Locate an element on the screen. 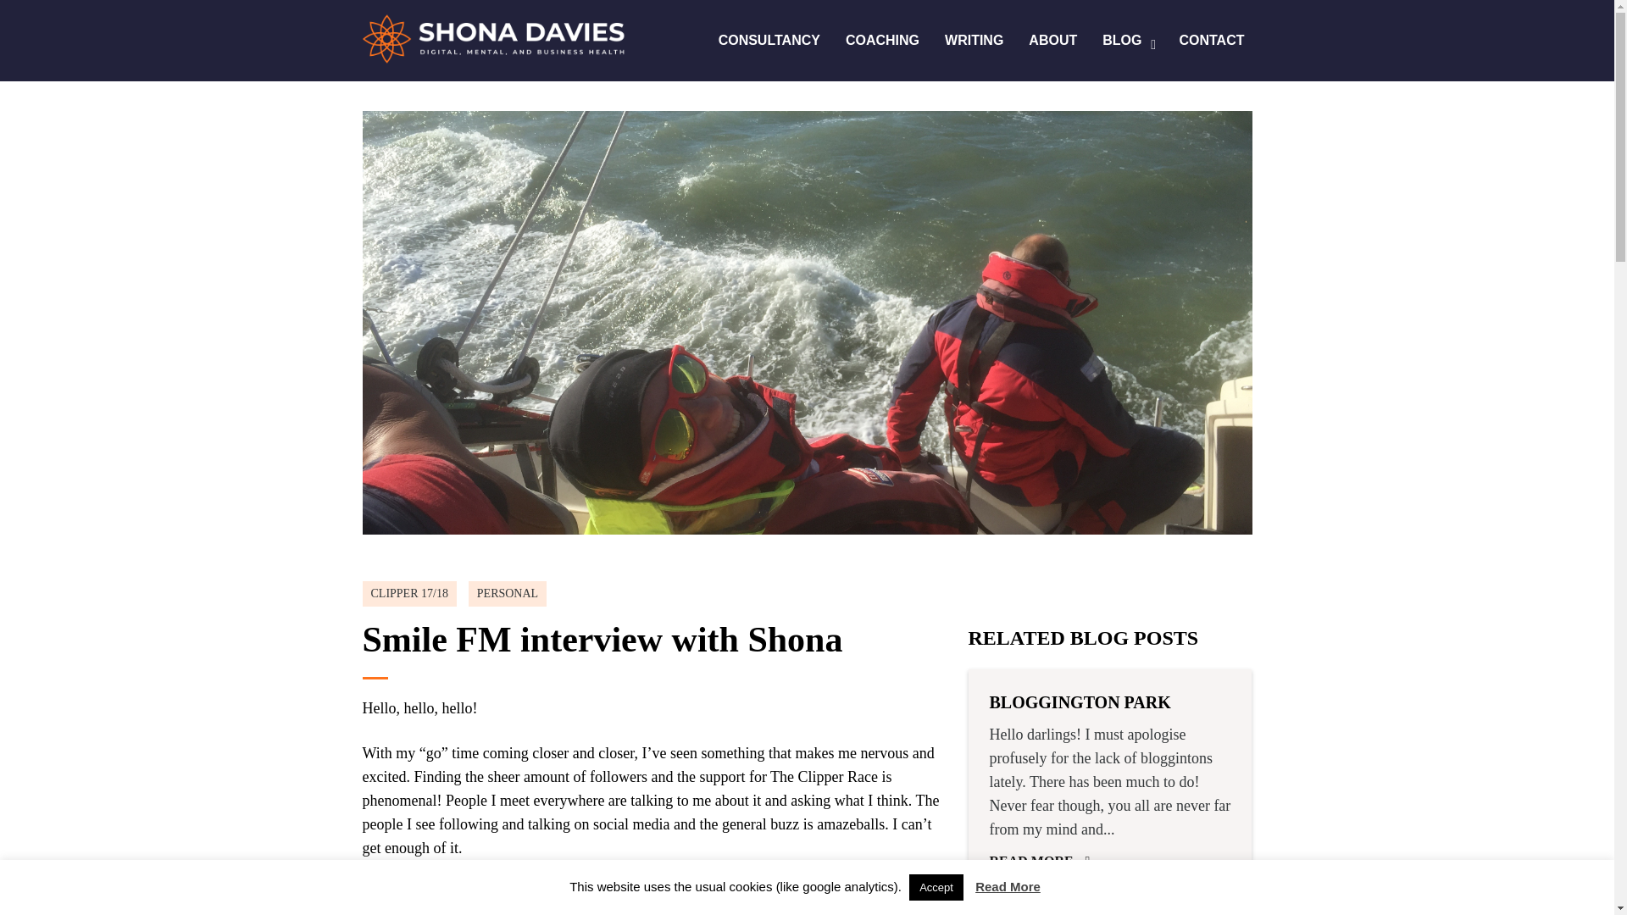 This screenshot has width=1627, height=915. BLOG is located at coordinates (1128, 42).